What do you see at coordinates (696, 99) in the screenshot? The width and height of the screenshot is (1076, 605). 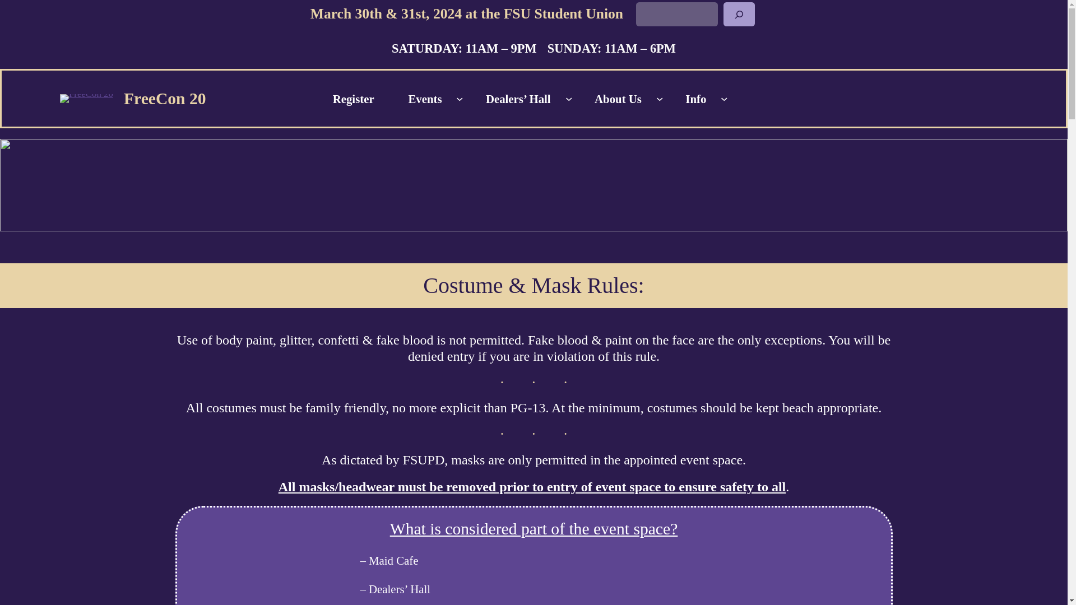 I see `Info` at bounding box center [696, 99].